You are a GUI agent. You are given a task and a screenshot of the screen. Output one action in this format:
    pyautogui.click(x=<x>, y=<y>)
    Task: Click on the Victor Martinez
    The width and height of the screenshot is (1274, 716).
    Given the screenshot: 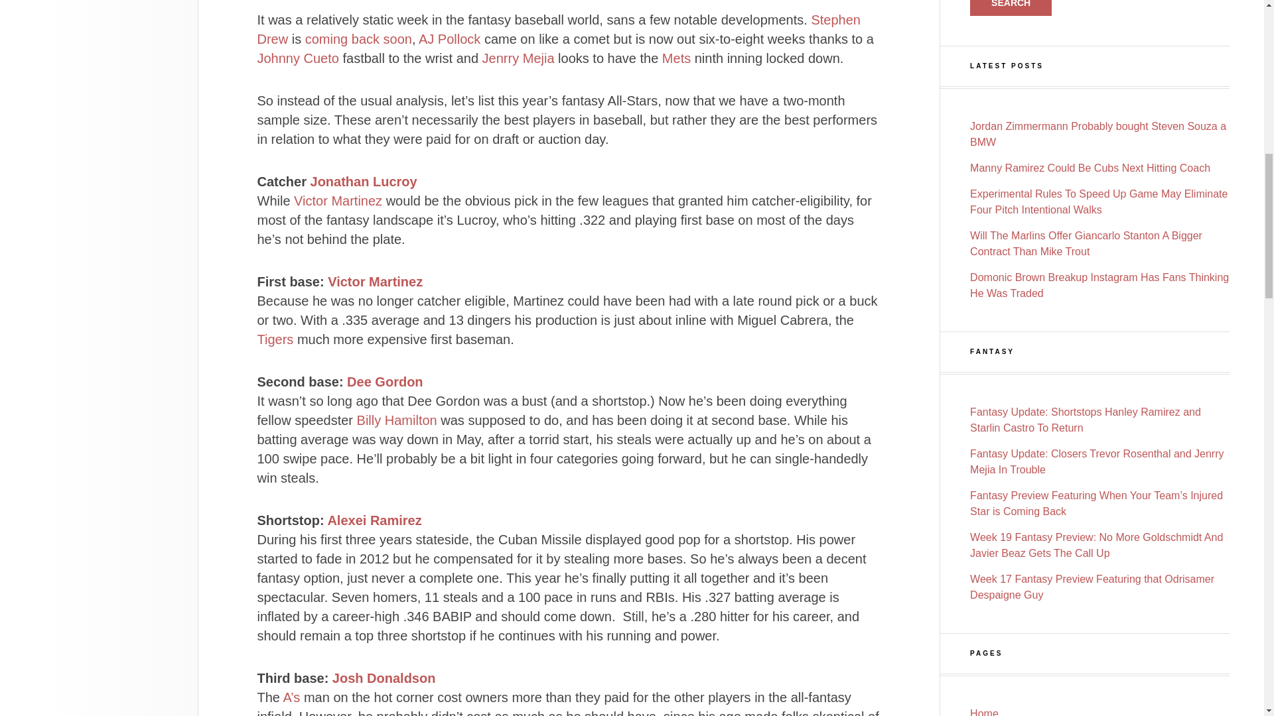 What is the action you would take?
    pyautogui.click(x=338, y=200)
    